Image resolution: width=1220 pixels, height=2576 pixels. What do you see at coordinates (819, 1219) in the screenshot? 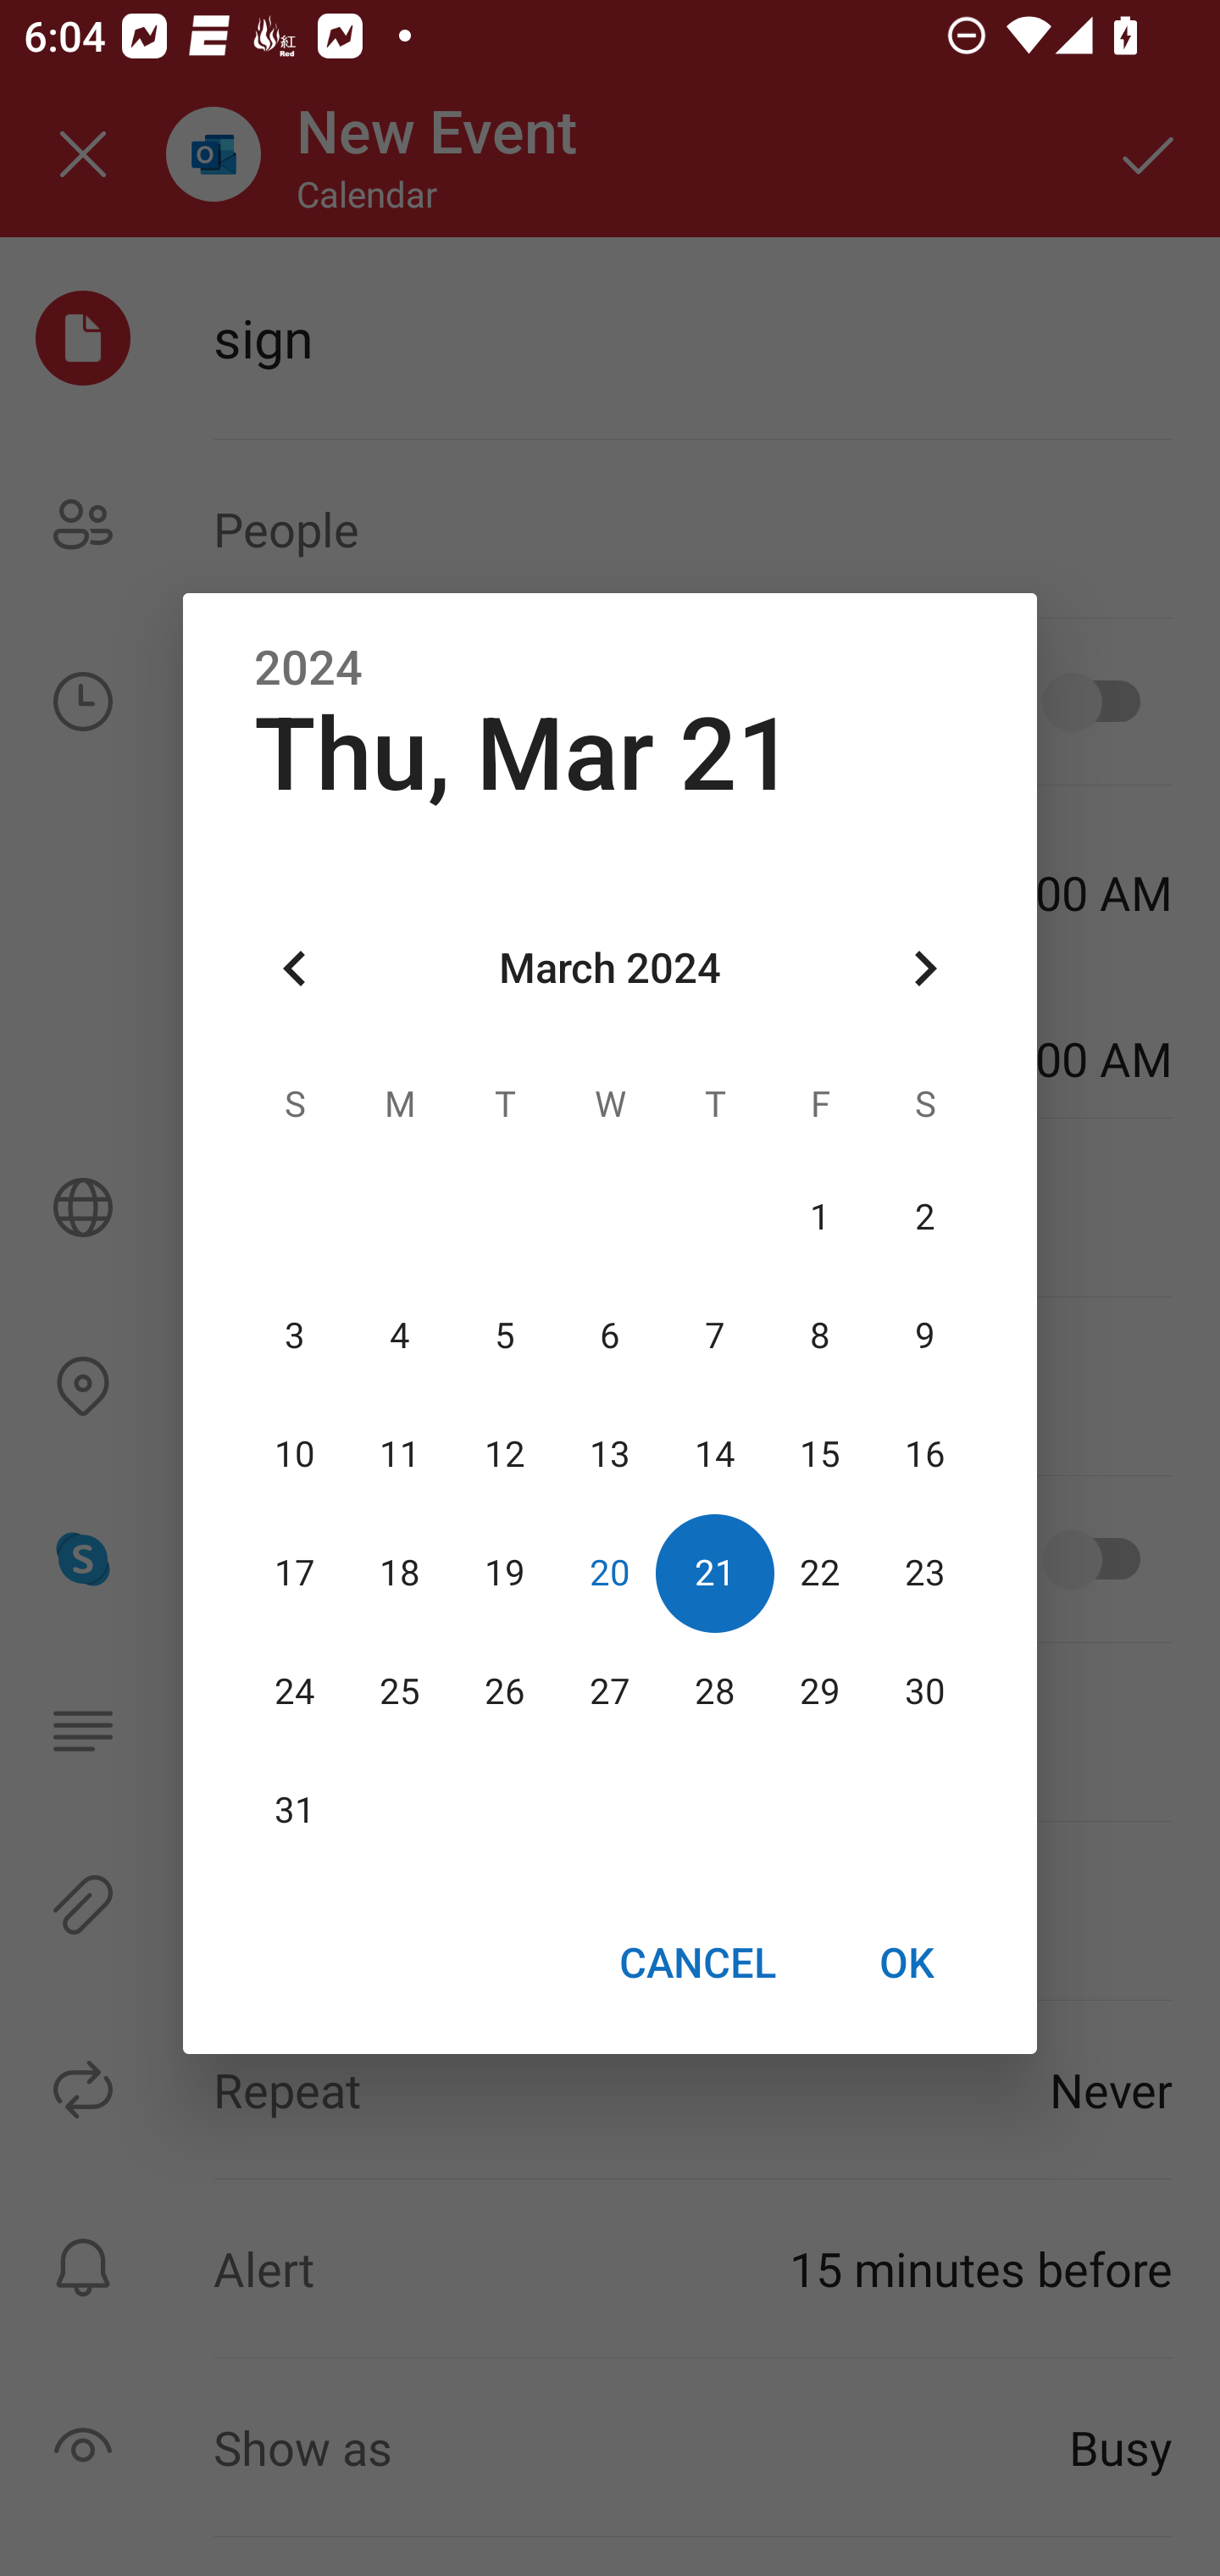
I see `1 01 March 2024` at bounding box center [819, 1219].